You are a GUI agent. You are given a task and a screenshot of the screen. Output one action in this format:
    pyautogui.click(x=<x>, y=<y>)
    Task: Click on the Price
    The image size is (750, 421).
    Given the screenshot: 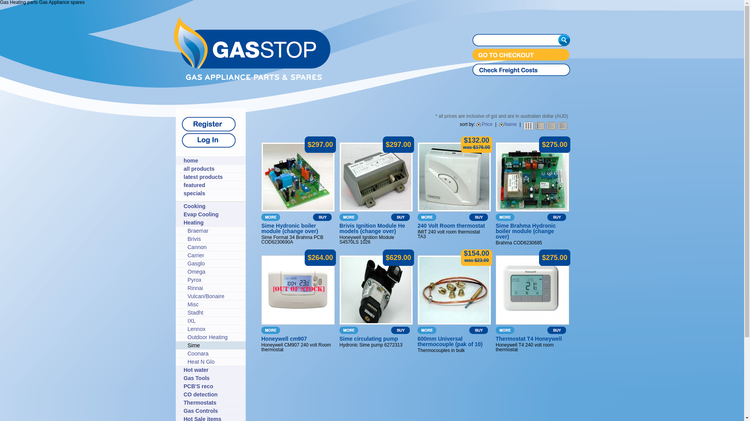 What is the action you would take?
    pyautogui.click(x=484, y=124)
    